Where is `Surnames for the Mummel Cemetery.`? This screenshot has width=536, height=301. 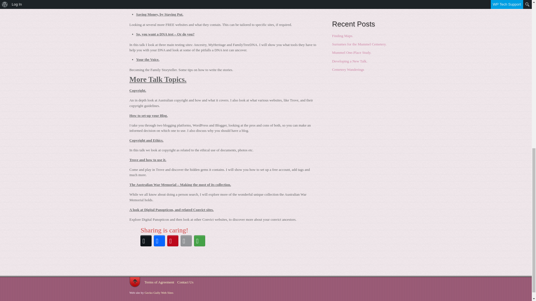
Surnames for the Mummel Cemetery. is located at coordinates (359, 44).